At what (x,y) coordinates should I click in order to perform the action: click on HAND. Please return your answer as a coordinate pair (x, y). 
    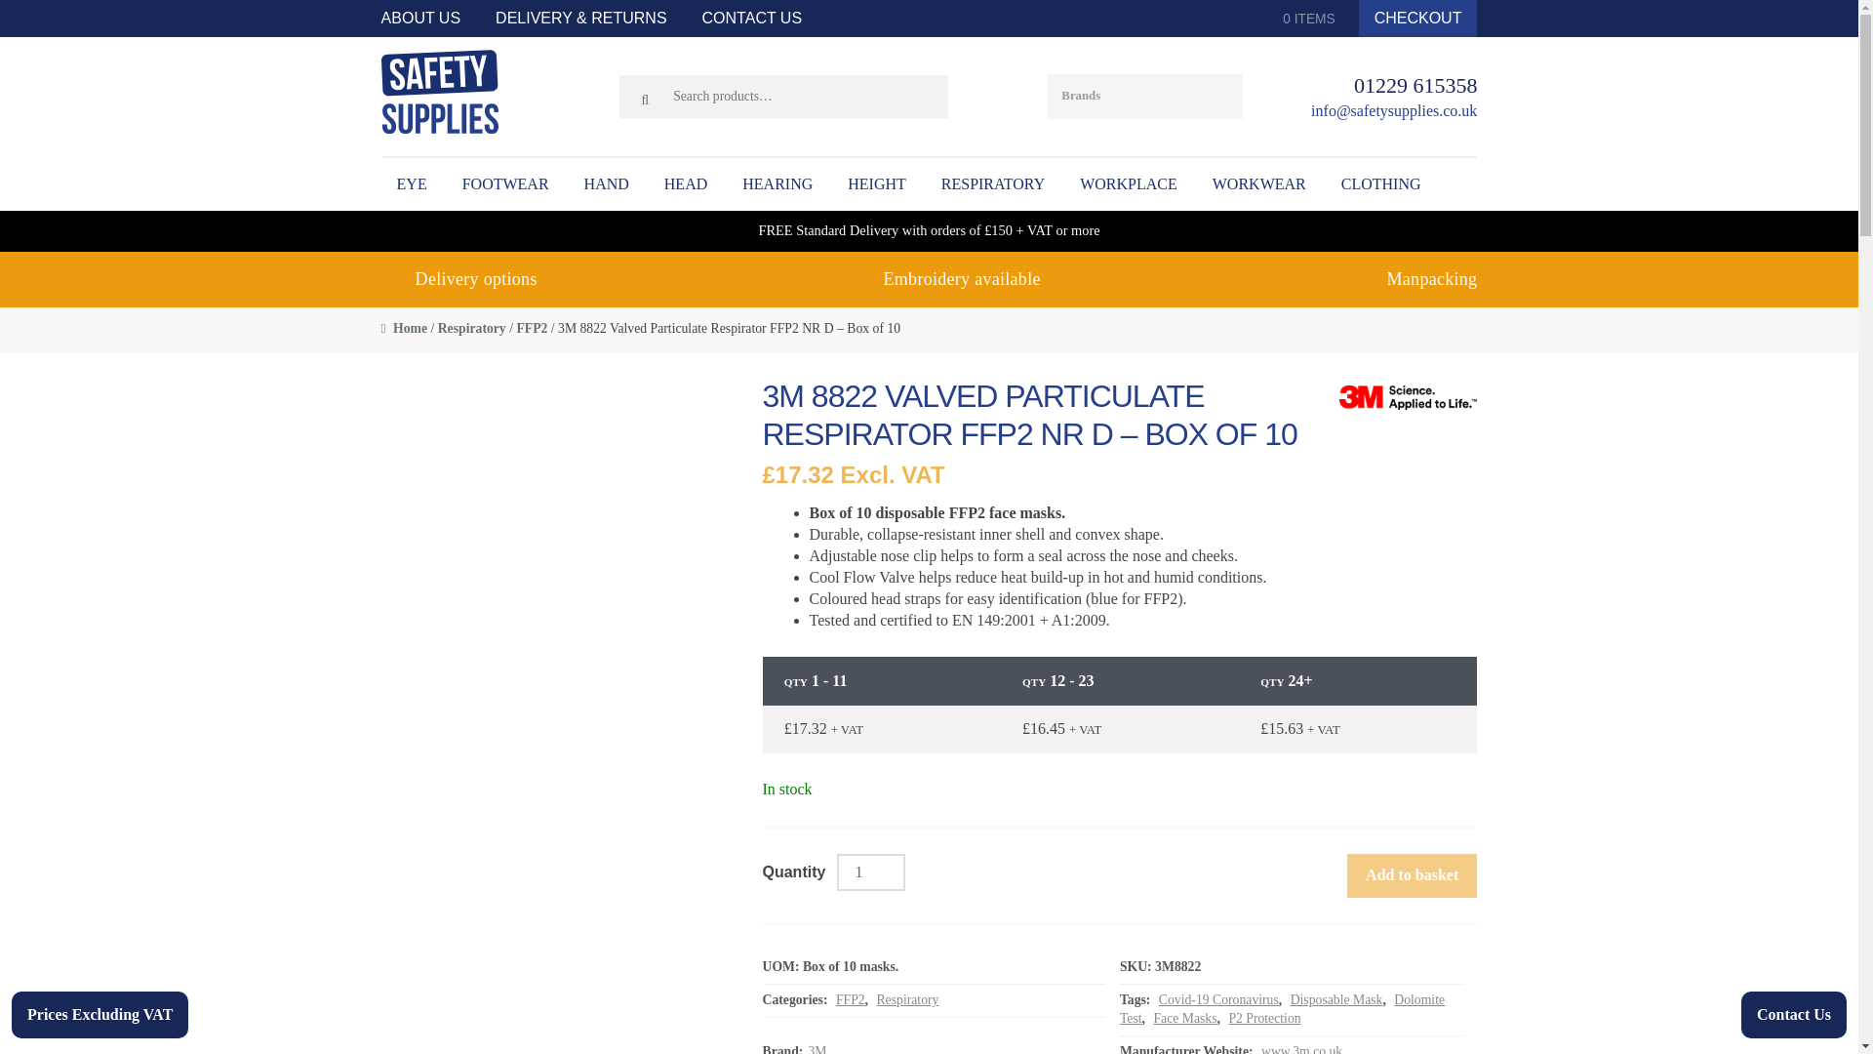
    Looking at the image, I should click on (607, 184).